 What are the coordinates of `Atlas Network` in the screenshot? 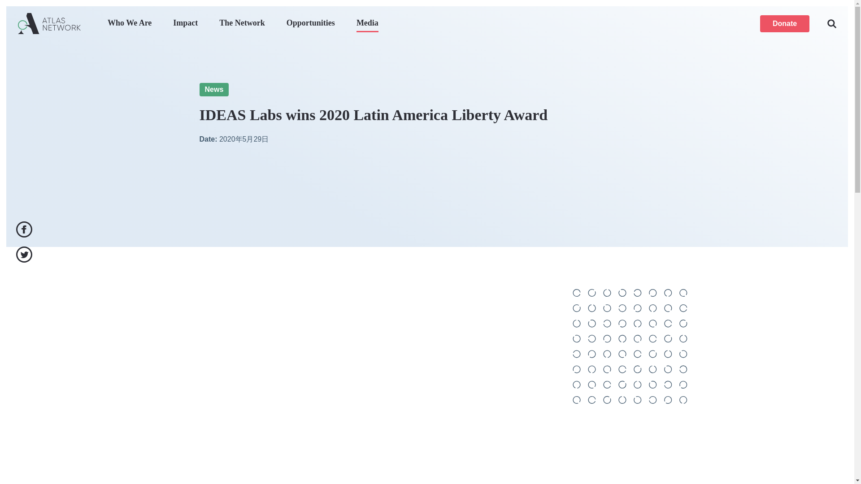 It's located at (49, 23).